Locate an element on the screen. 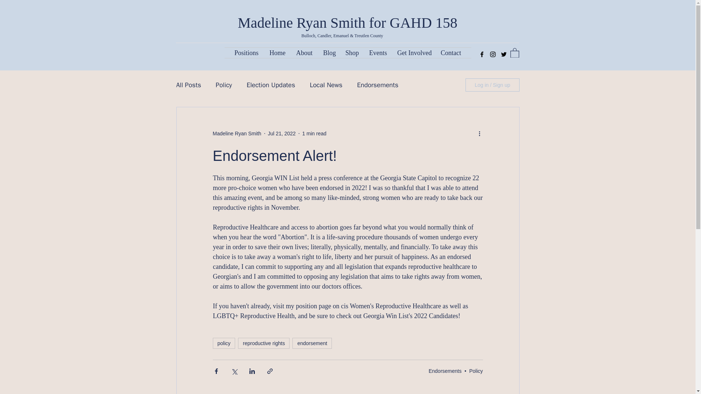  All Posts is located at coordinates (188, 85).